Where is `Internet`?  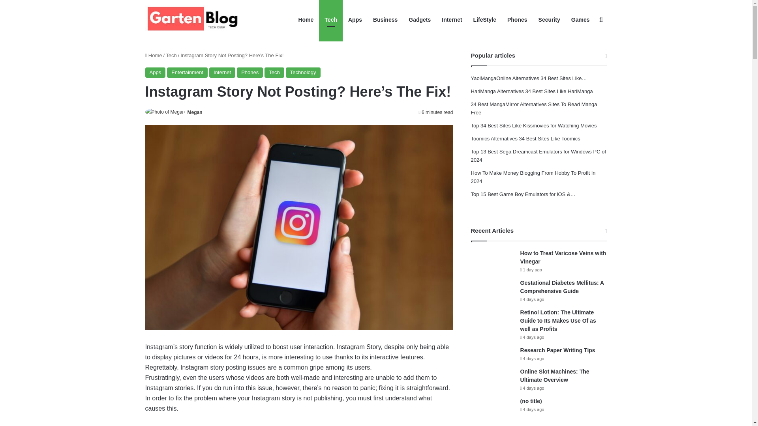
Internet is located at coordinates (222, 72).